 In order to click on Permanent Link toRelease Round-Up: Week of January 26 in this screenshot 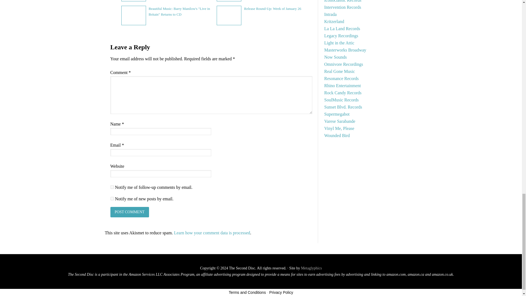, I will do `click(272, 8)`.